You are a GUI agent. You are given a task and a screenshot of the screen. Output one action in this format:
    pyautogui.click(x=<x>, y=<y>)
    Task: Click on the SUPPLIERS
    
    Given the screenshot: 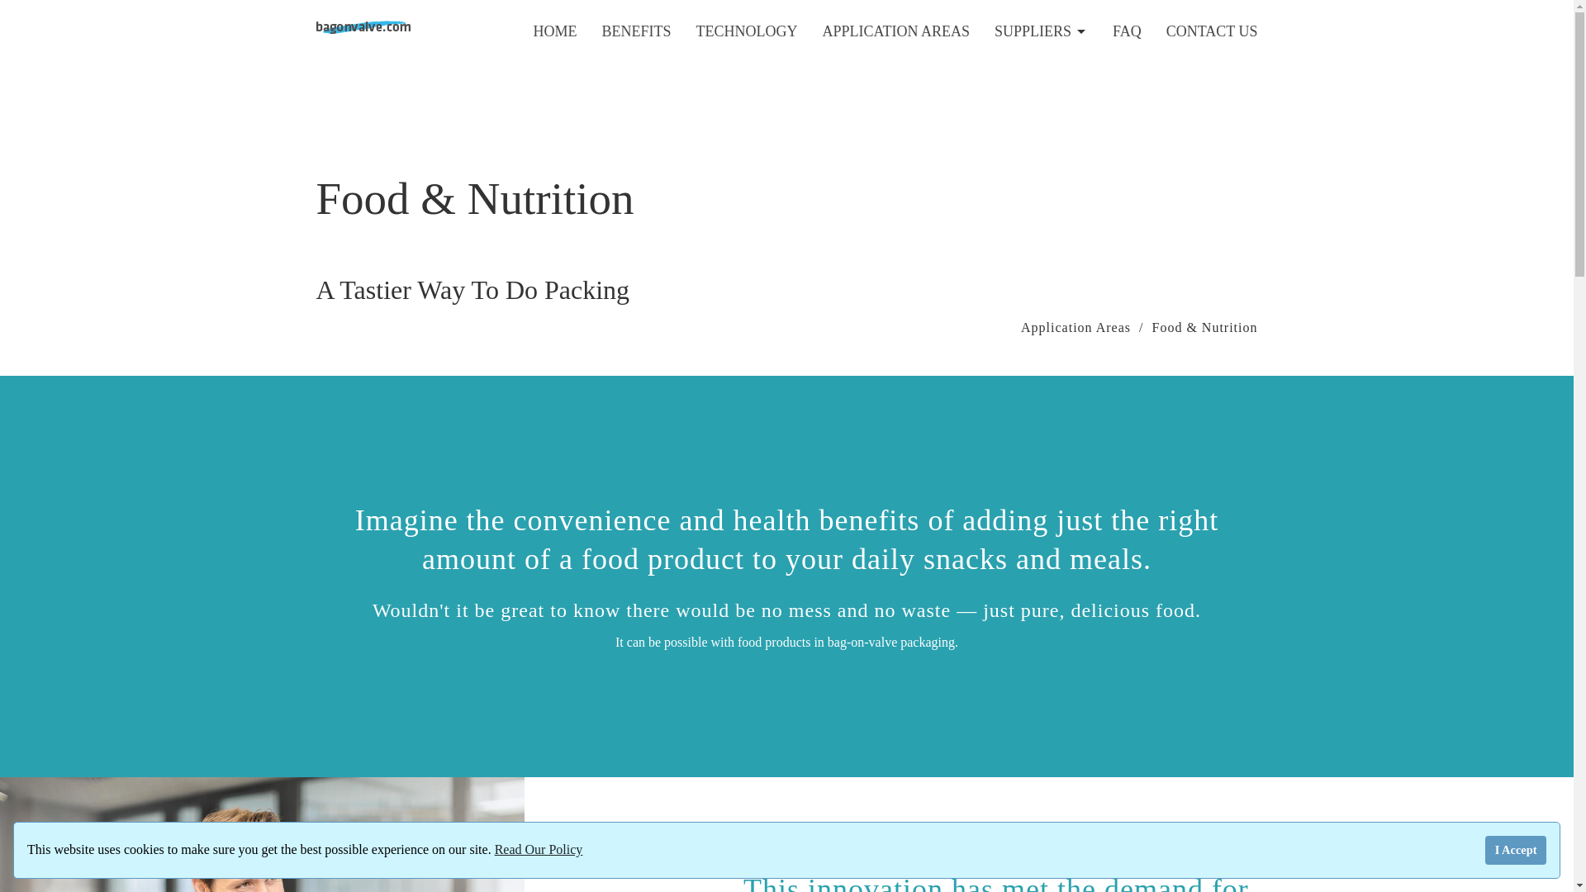 What is the action you would take?
    pyautogui.click(x=1041, y=32)
    